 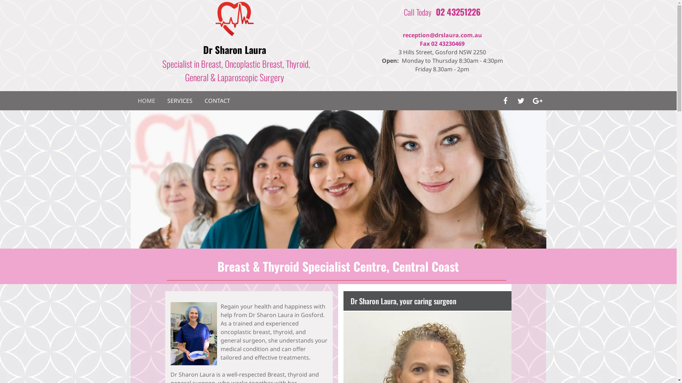 I want to click on HOME, so click(x=146, y=101).